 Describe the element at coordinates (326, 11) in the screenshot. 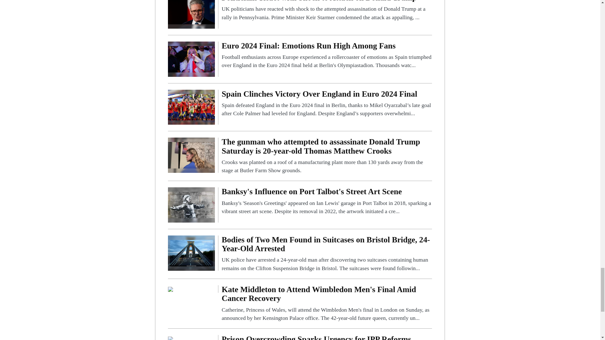

I see `Politicians React with Shock to Attack on Donald Trump` at that location.